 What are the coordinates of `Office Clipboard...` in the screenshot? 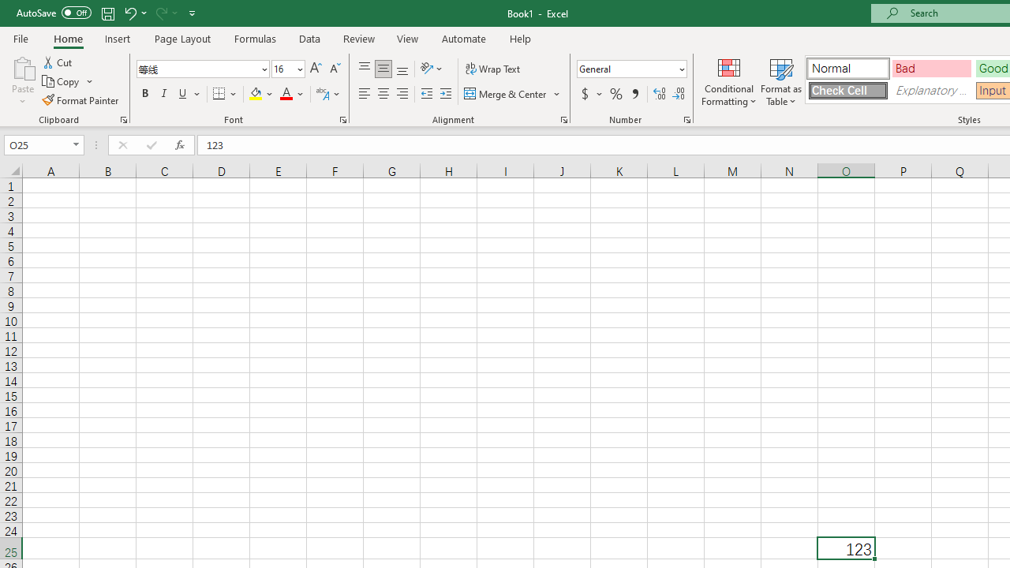 It's located at (123, 120).